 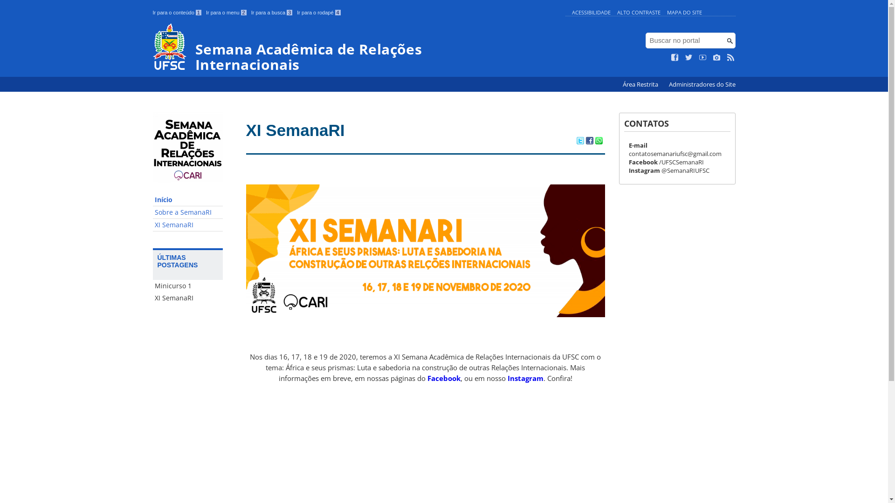 I want to click on Administradores do Site, so click(x=702, y=85).